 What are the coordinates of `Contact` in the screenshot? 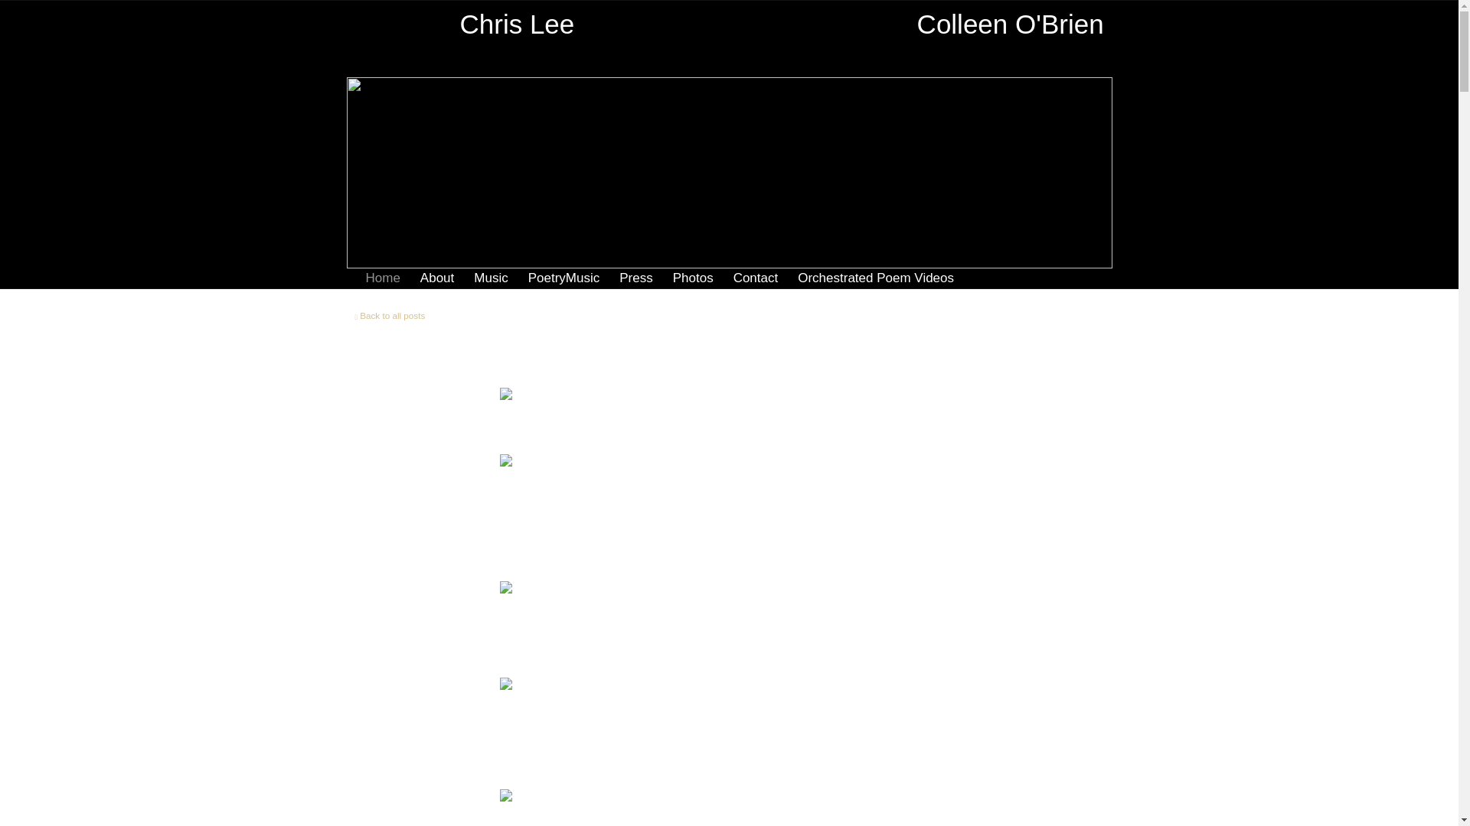 It's located at (756, 278).